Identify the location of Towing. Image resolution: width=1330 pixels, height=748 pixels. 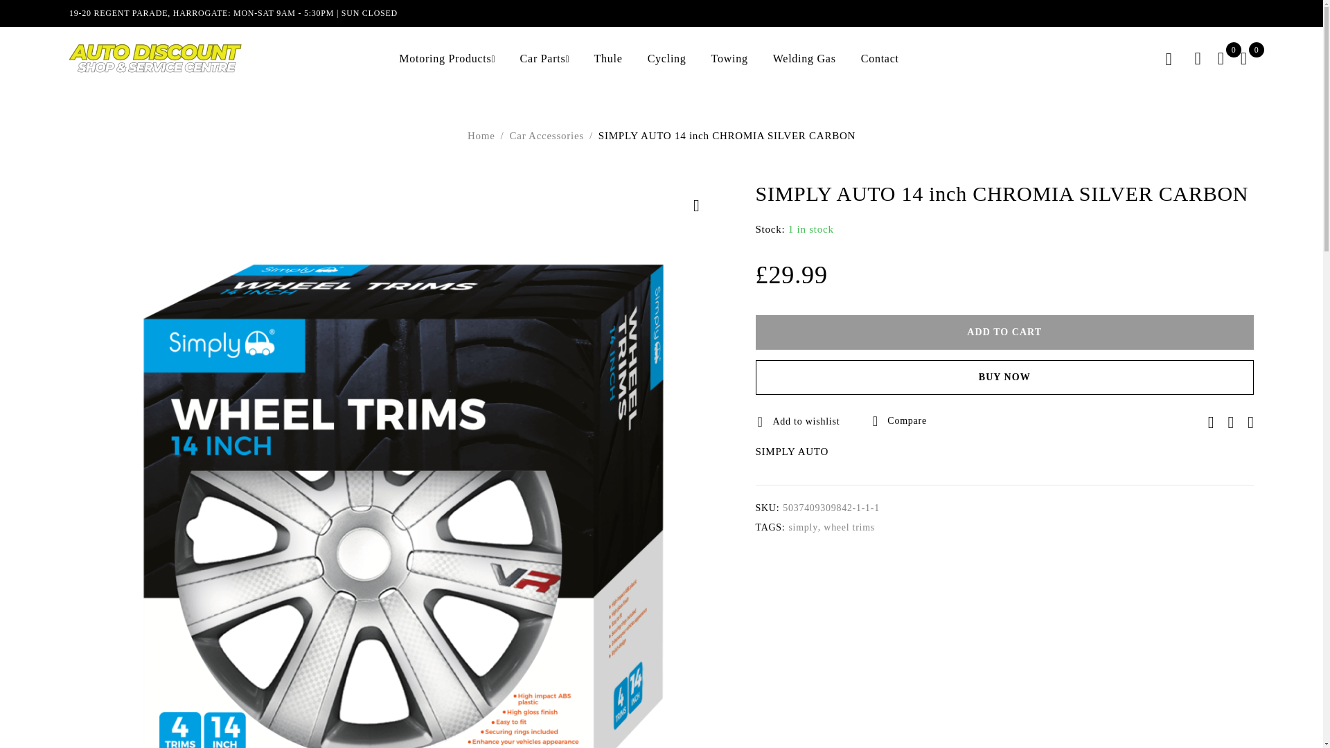
(729, 58).